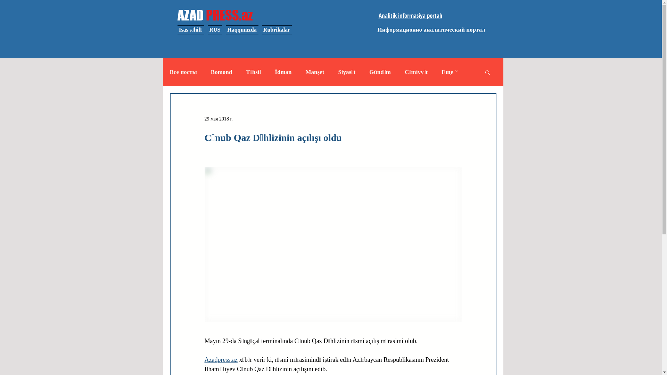  I want to click on Azadpress.az, so click(221, 360).